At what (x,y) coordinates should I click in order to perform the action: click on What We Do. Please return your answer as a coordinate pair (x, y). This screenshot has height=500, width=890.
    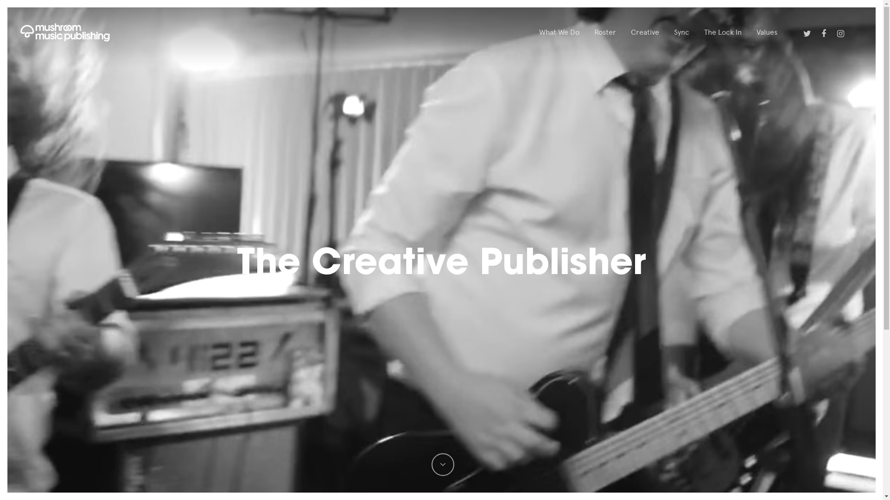
    Looking at the image, I should click on (559, 32).